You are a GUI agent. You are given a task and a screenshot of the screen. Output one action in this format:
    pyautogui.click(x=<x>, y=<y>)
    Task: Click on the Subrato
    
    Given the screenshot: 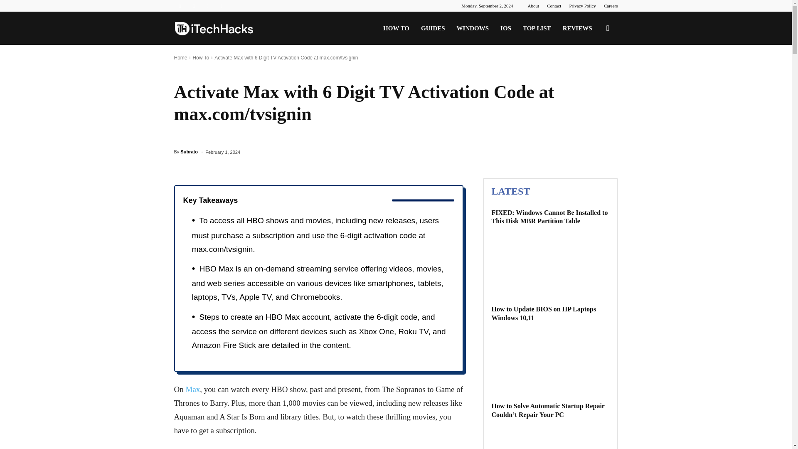 What is the action you would take?
    pyautogui.click(x=189, y=151)
    